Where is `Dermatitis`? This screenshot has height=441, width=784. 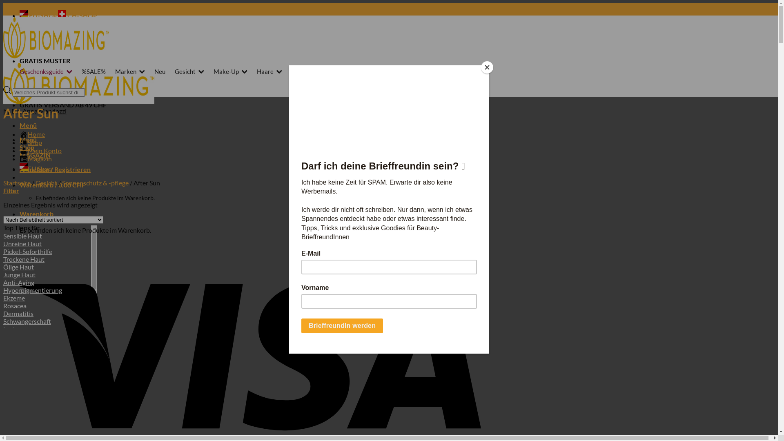 Dermatitis is located at coordinates (18, 314).